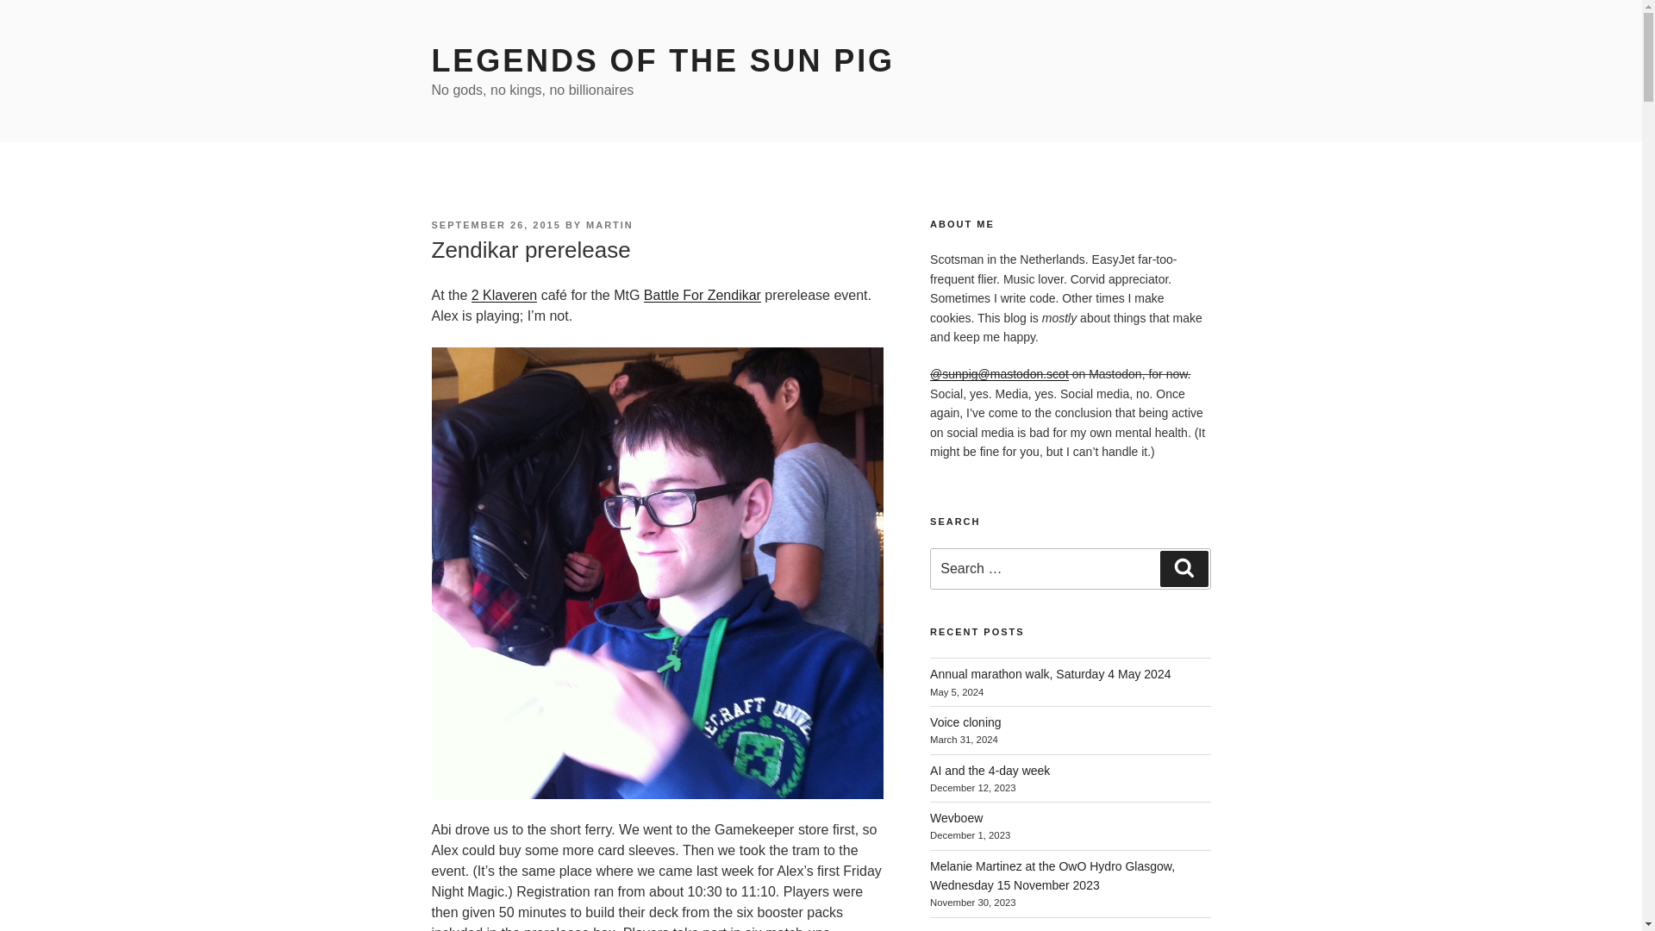 Image resolution: width=1655 pixels, height=931 pixels. I want to click on 2 Klaveren, so click(505, 295).